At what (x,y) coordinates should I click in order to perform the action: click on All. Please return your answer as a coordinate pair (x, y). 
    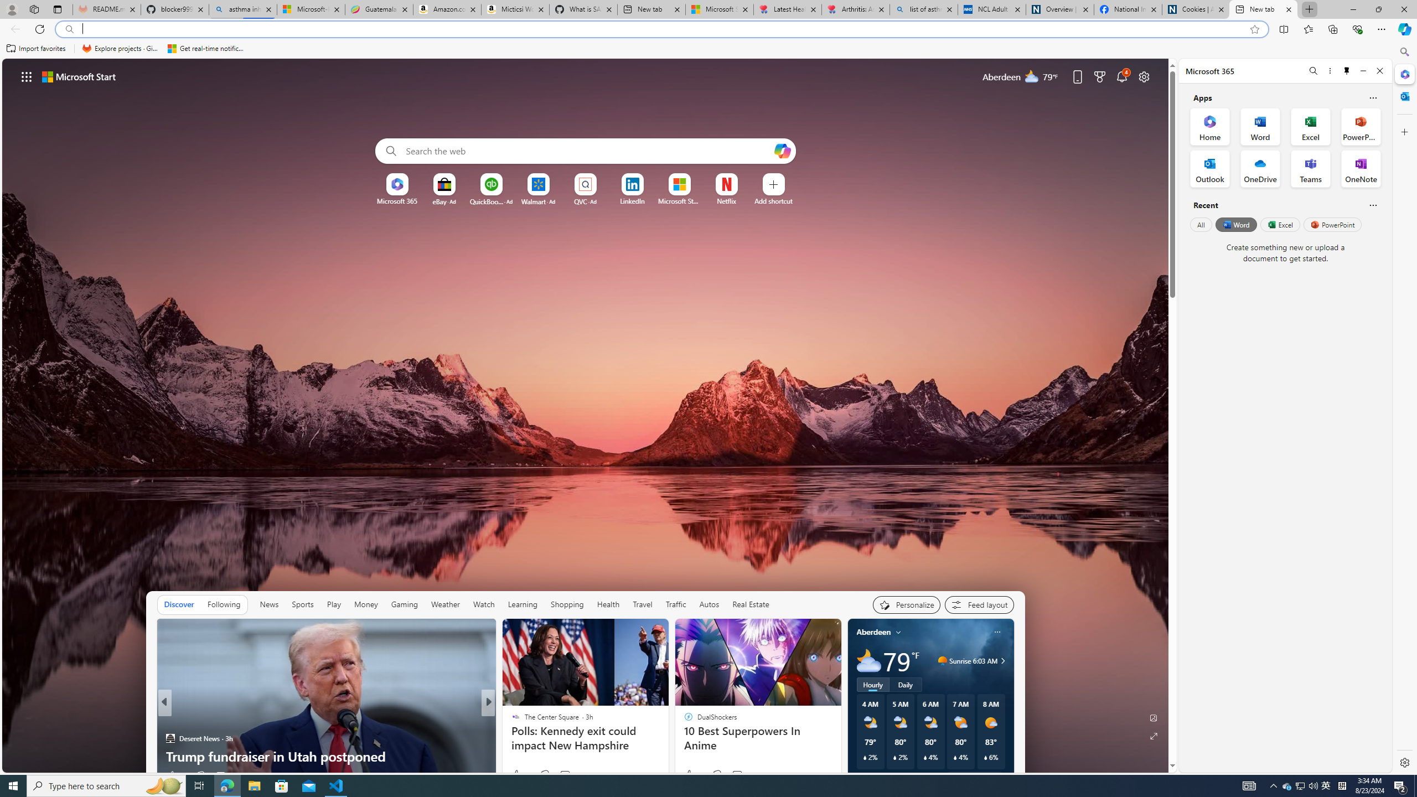
    Looking at the image, I should click on (1201, 225).